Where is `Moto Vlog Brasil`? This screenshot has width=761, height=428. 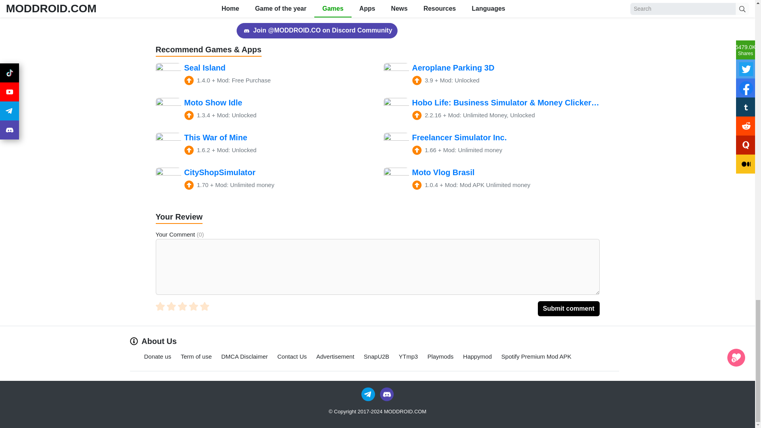 Moto Vlog Brasil is located at coordinates (491, 180).